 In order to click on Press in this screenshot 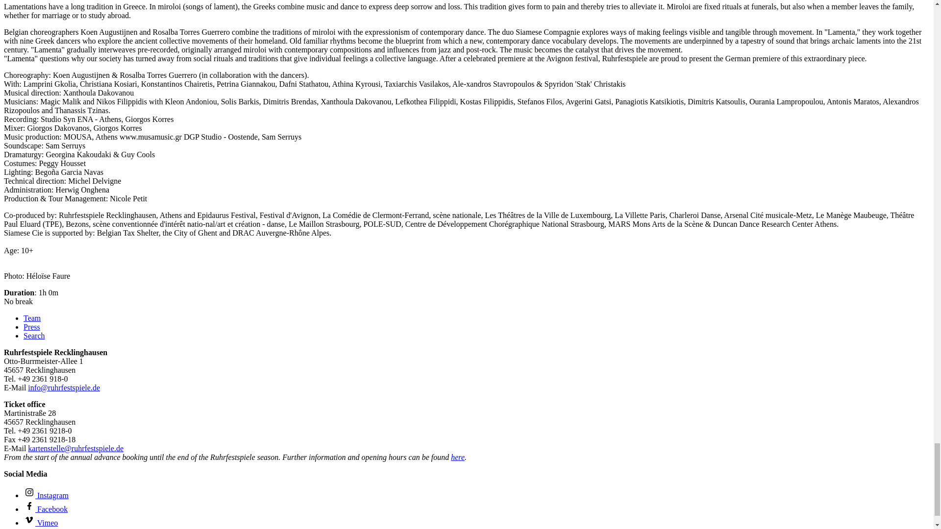, I will do `click(32, 327)`.